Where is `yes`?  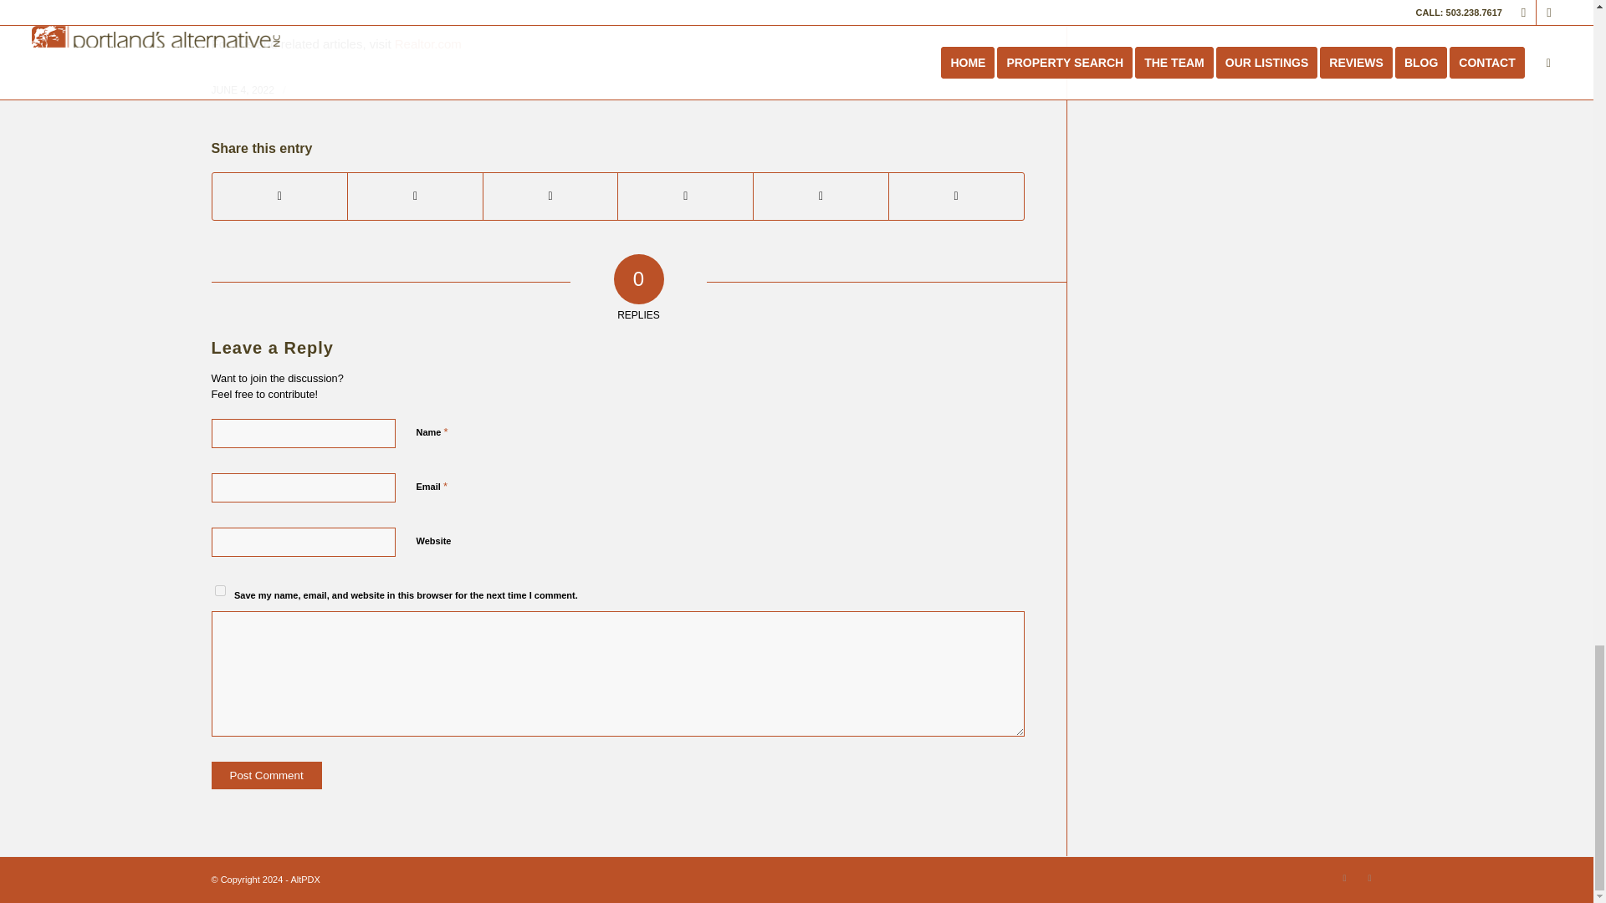
yes is located at coordinates (219, 590).